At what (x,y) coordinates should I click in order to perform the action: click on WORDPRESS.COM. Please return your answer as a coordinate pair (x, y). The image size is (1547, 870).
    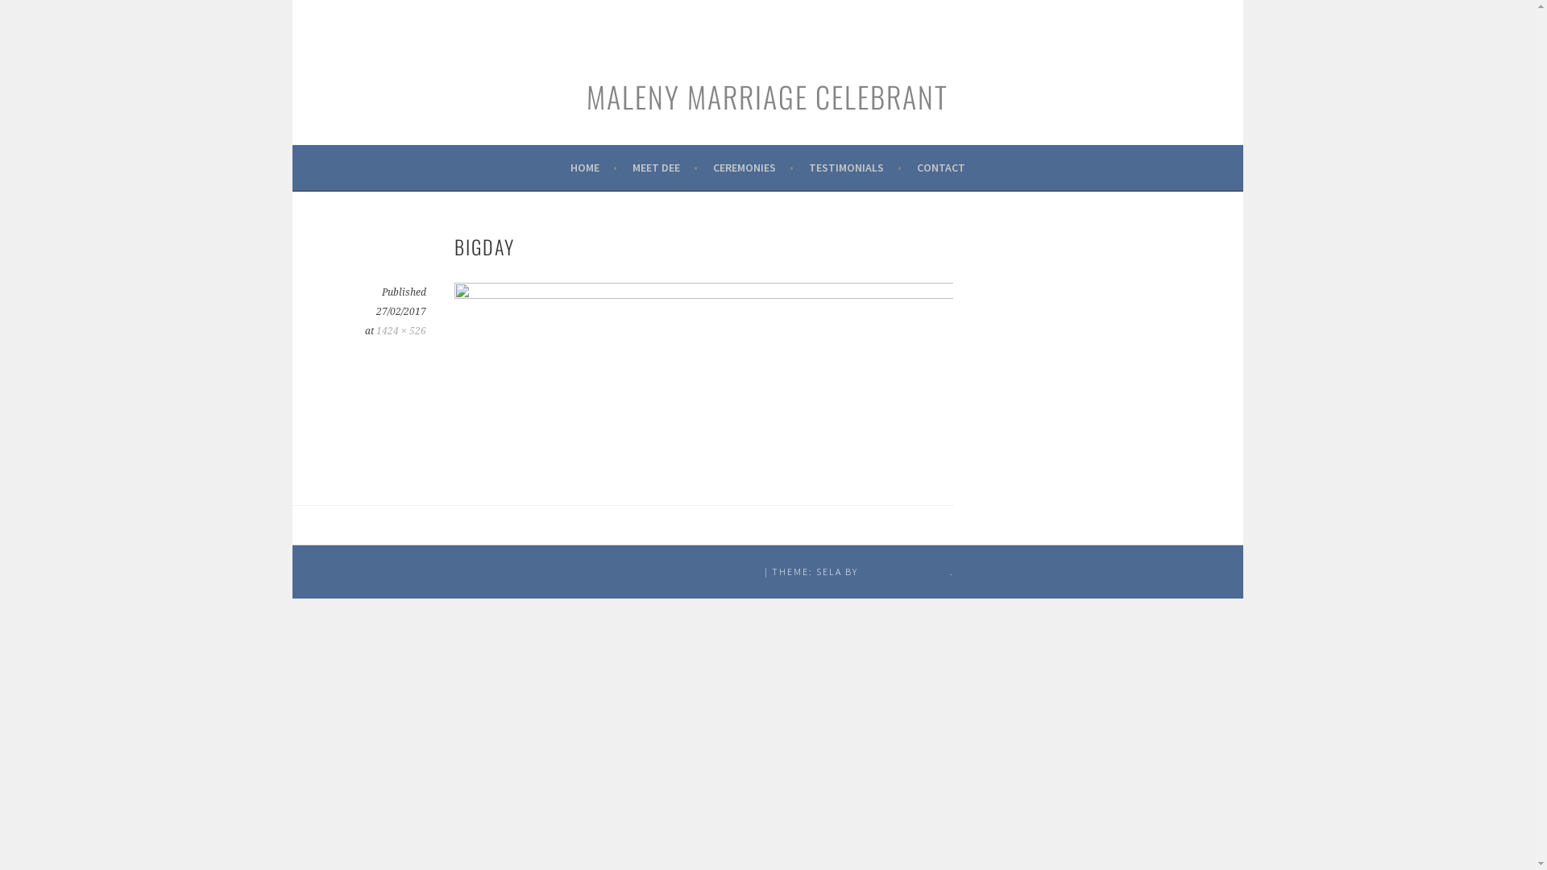
    Looking at the image, I should click on (906, 572).